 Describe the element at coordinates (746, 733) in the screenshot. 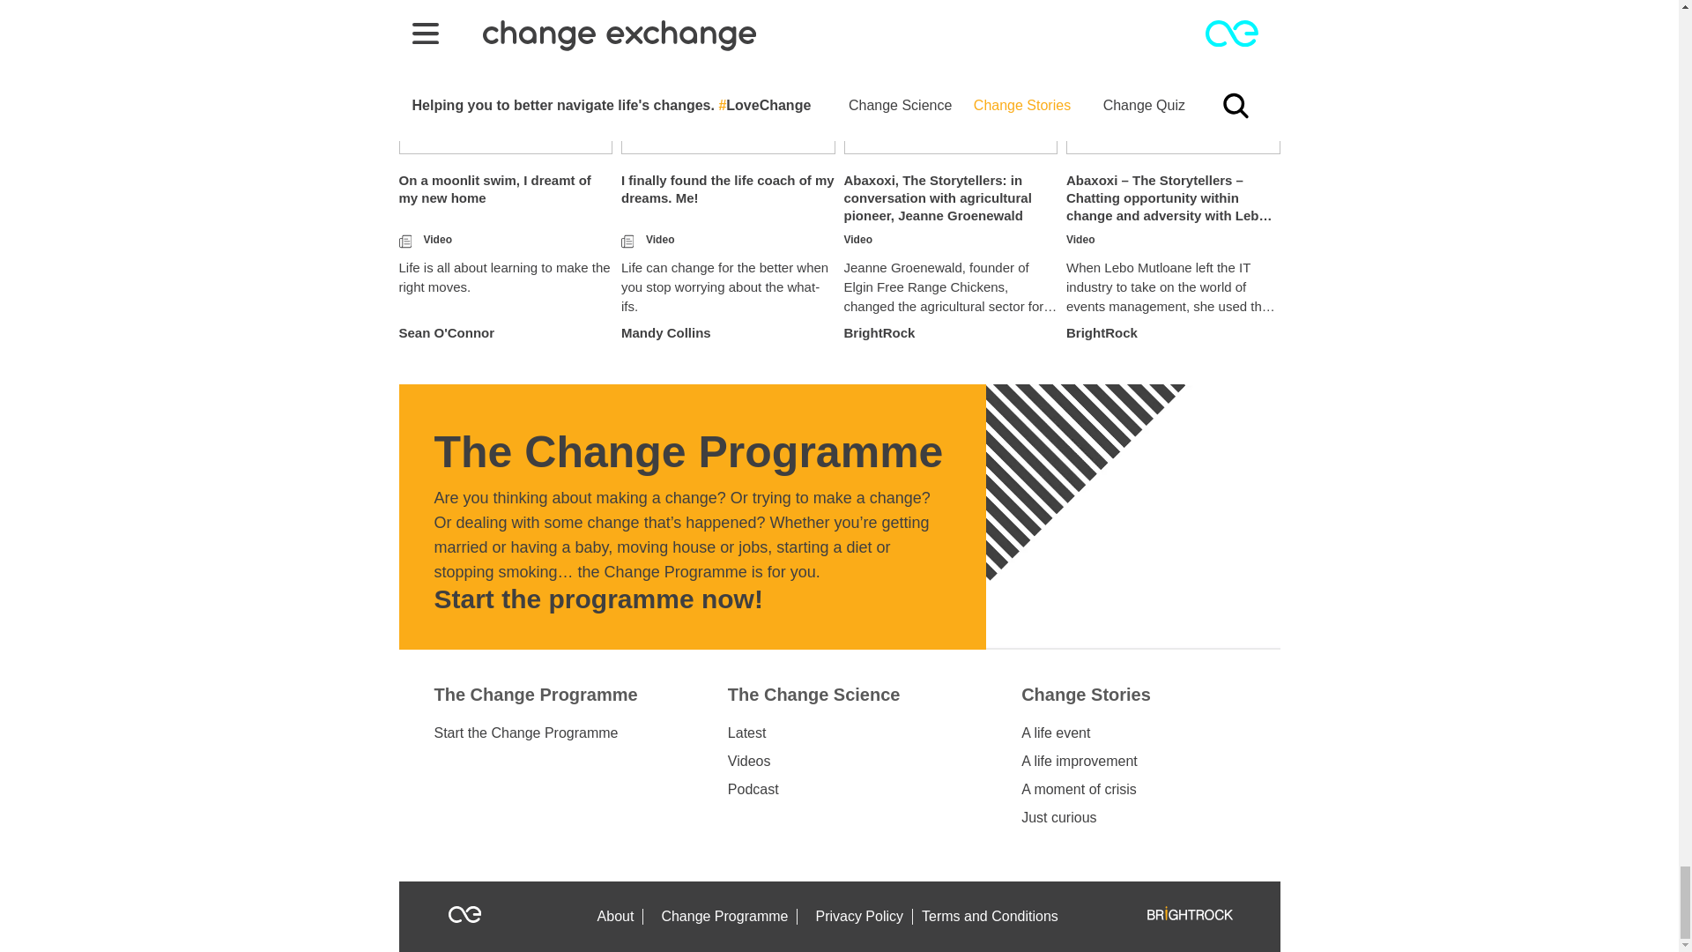

I see `Latest` at that location.